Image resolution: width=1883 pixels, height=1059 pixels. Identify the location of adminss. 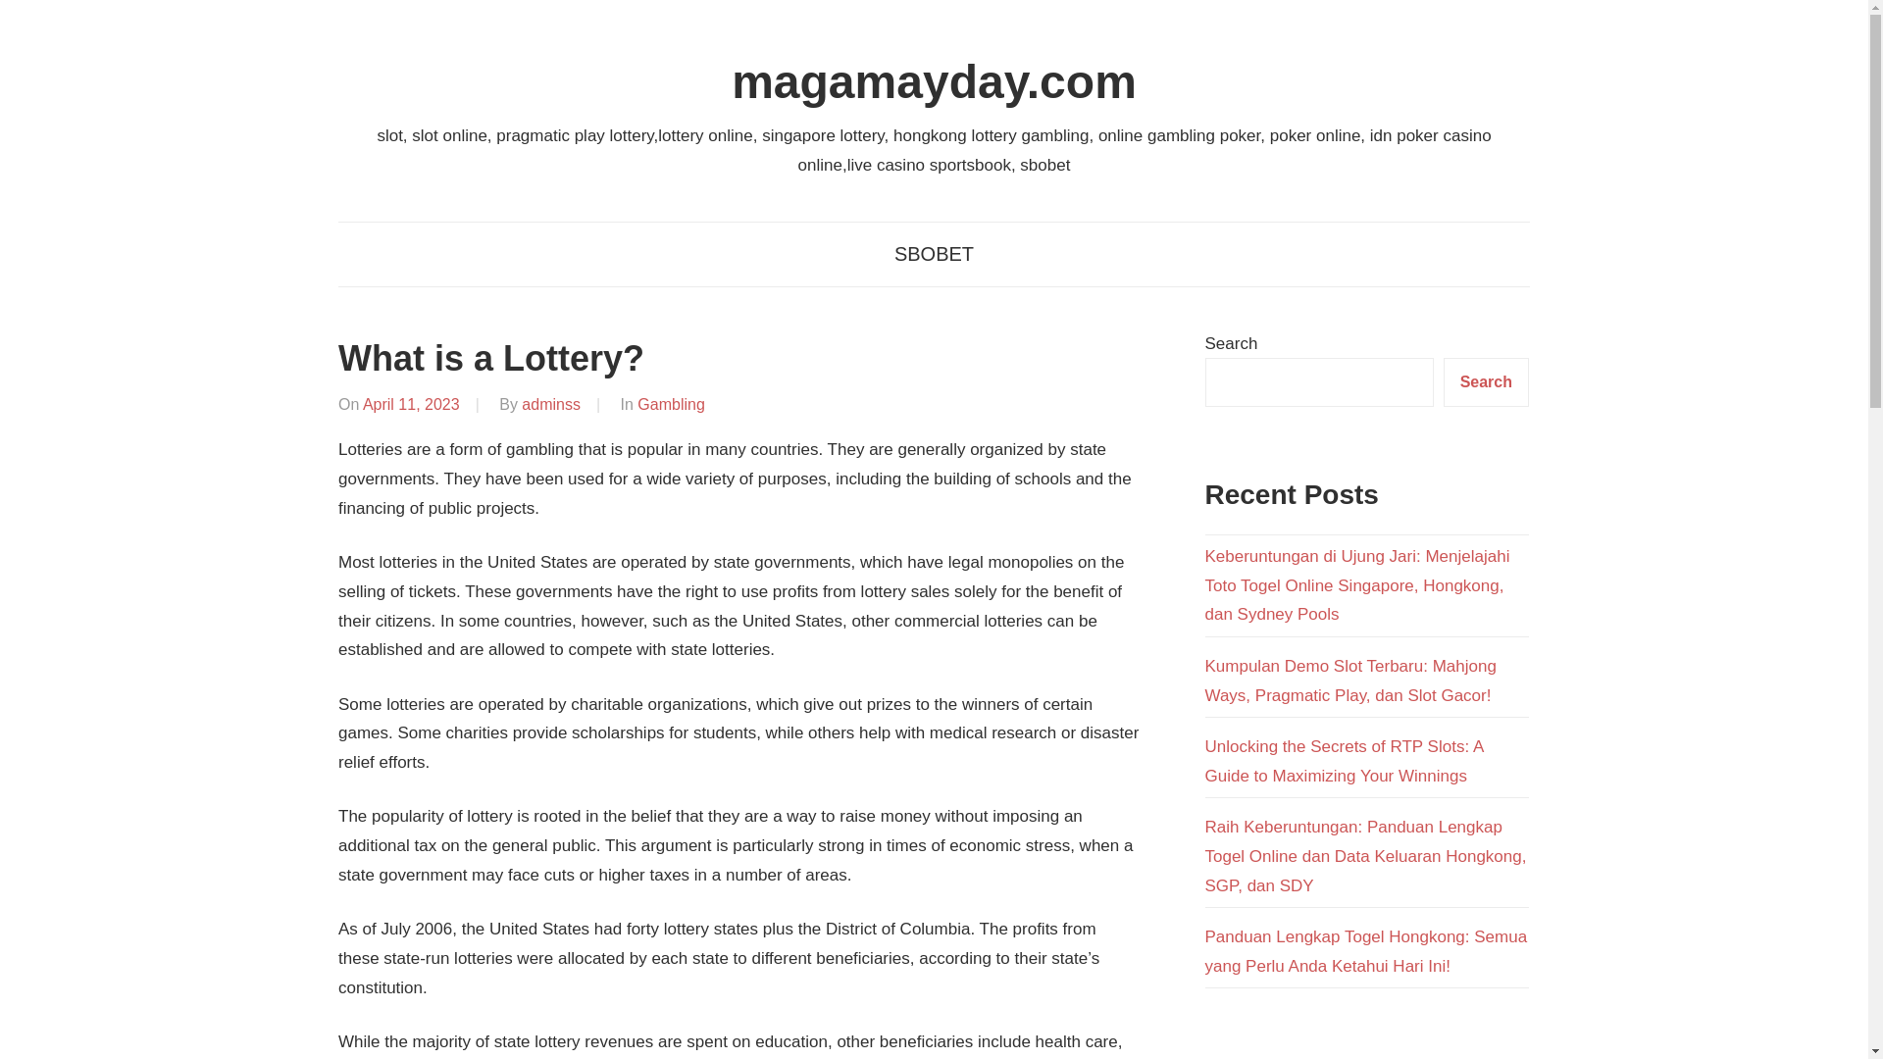
(550, 404).